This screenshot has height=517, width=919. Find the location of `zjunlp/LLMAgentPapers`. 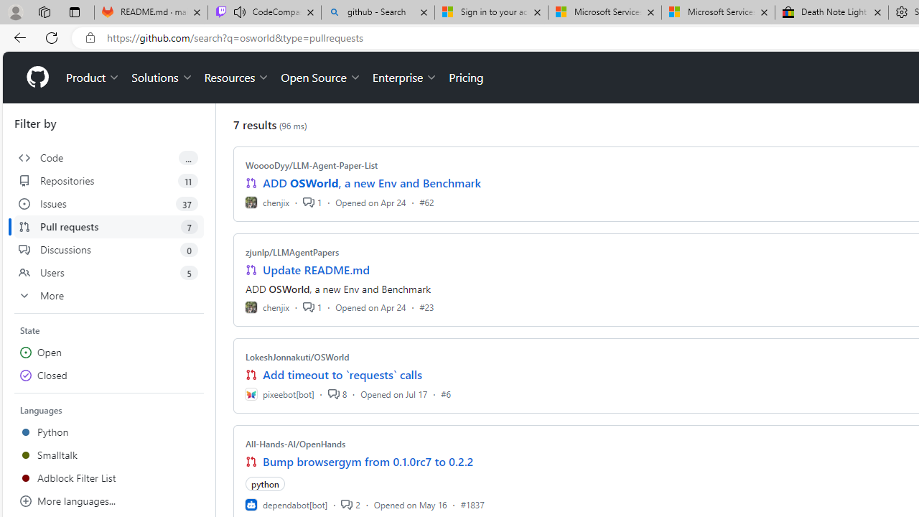

zjunlp/LLMAgentPapers is located at coordinates (292, 252).